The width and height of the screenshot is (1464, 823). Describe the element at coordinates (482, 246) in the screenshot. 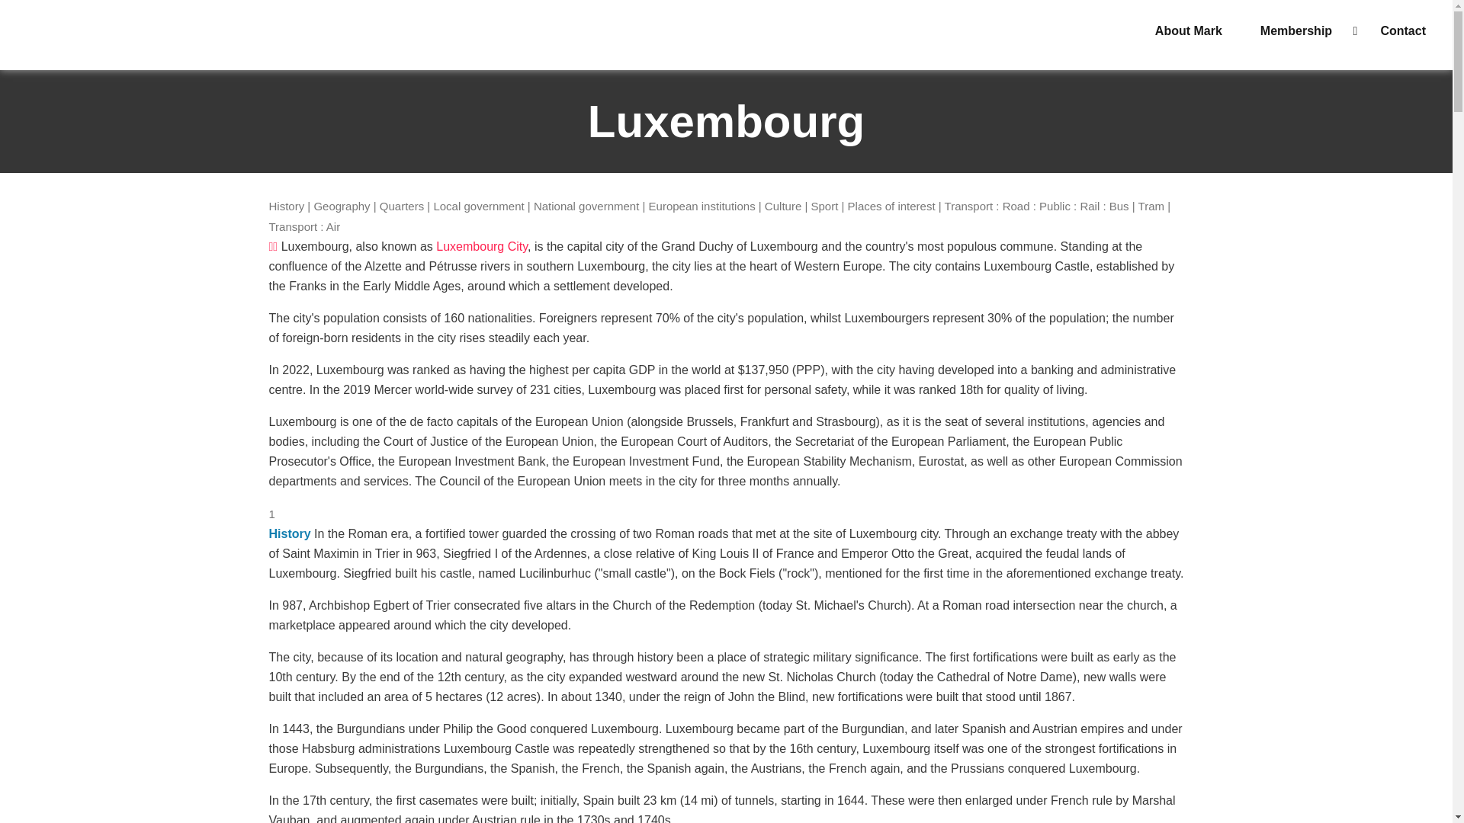

I see `Luxembourg City` at that location.